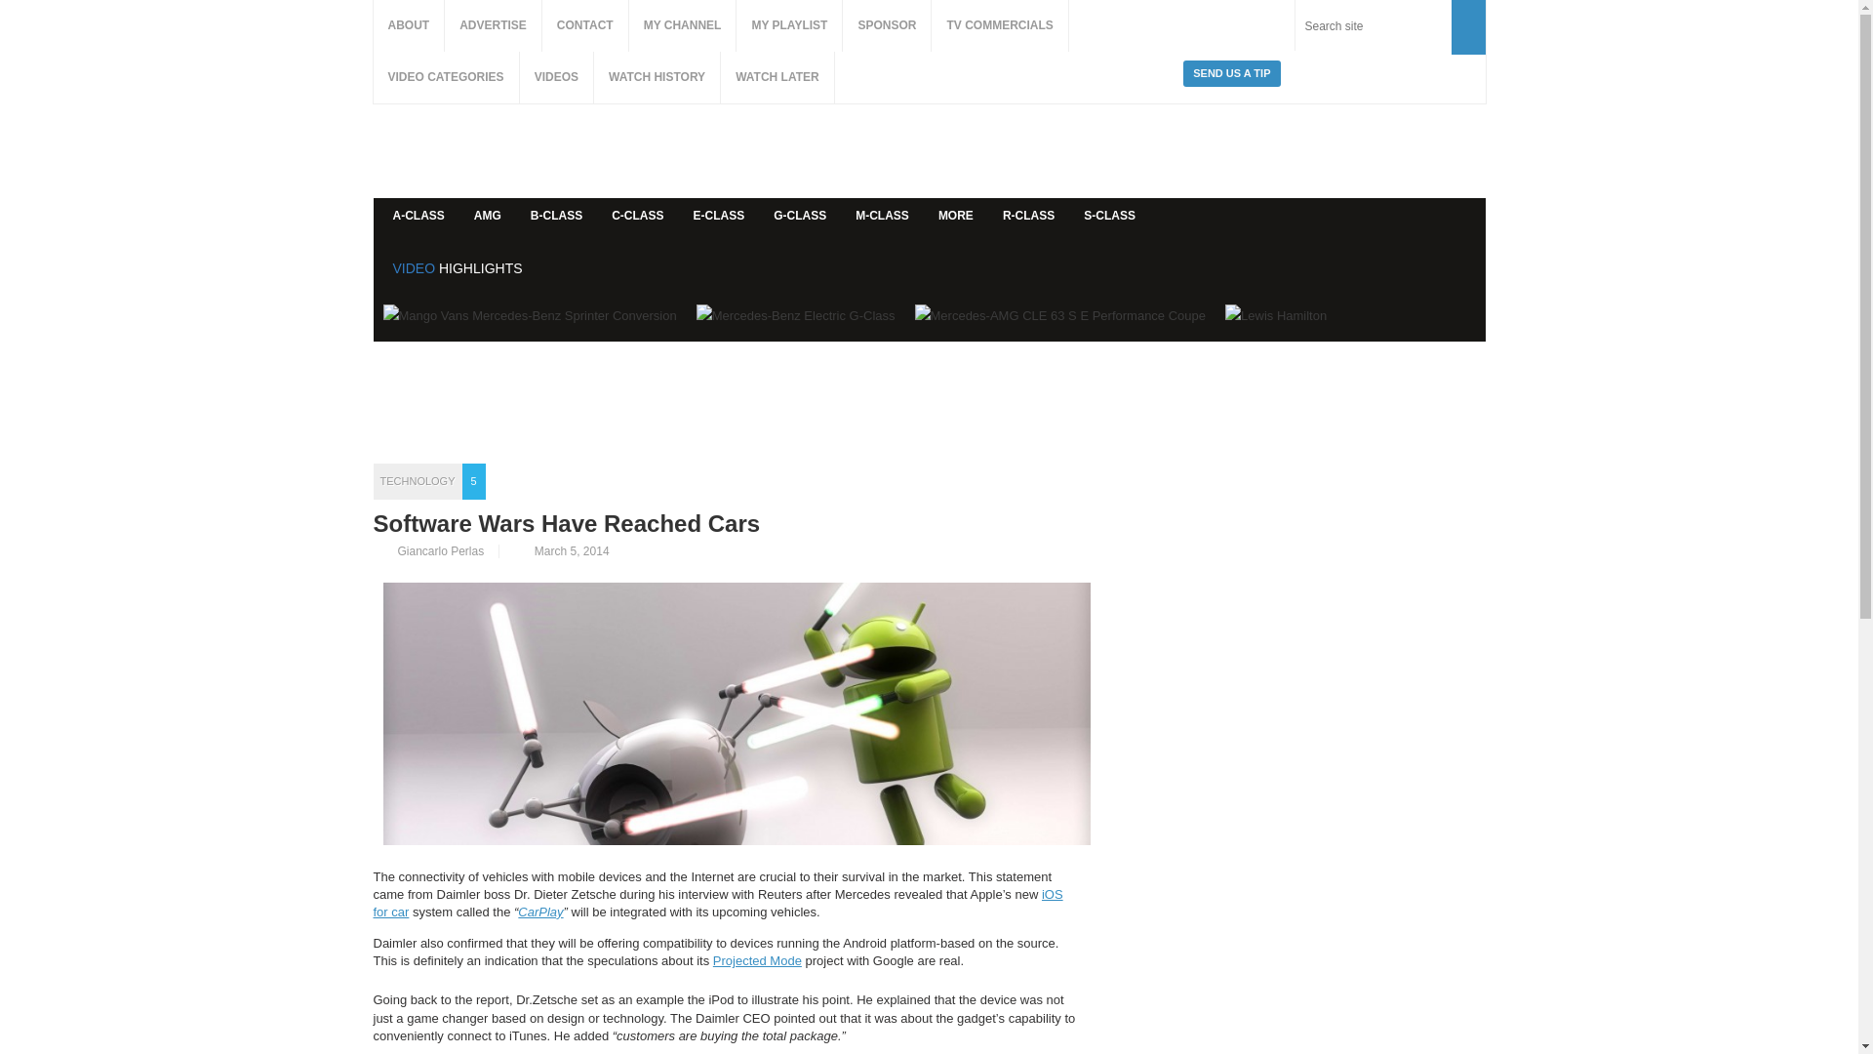 The width and height of the screenshot is (1873, 1054). What do you see at coordinates (556, 76) in the screenshot?
I see `VIDEOS` at bounding box center [556, 76].